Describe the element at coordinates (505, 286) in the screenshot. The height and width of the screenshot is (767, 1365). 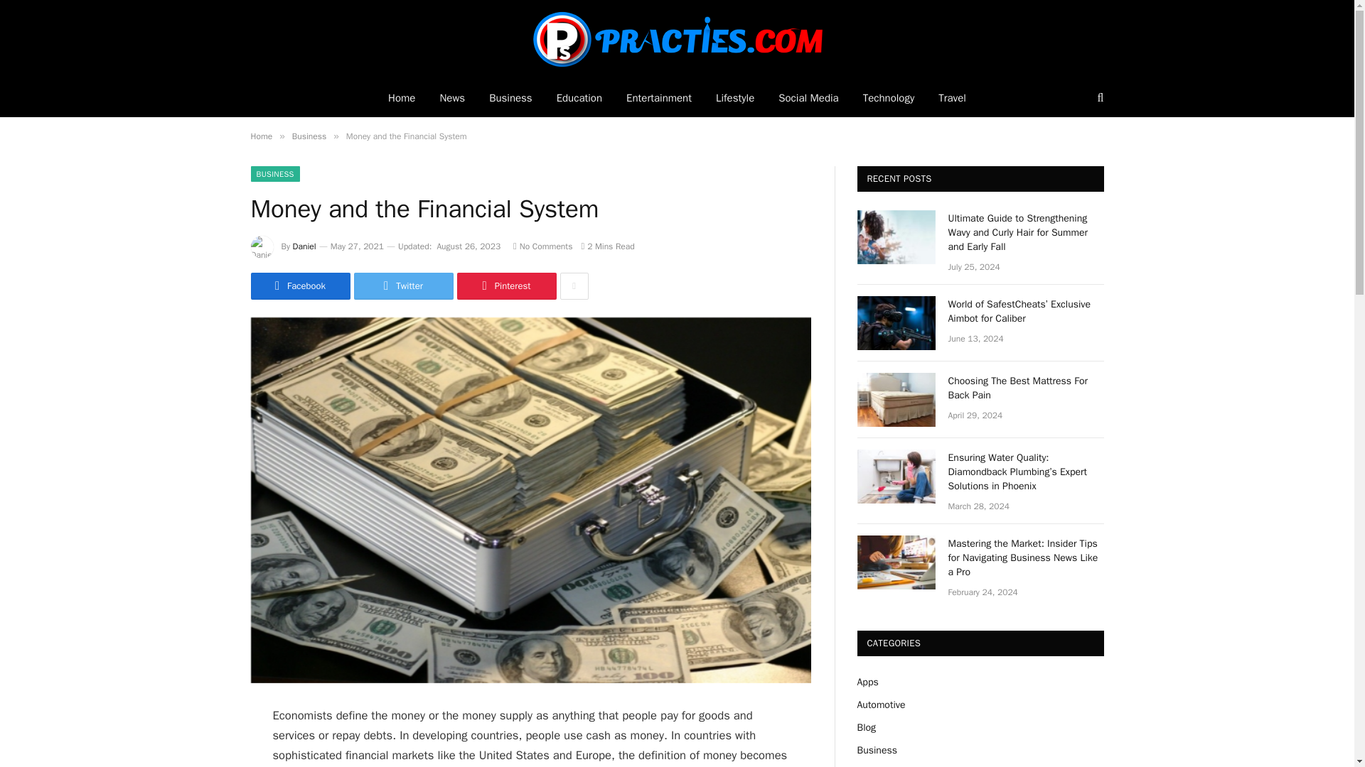
I see `Share on Pinterest` at that location.